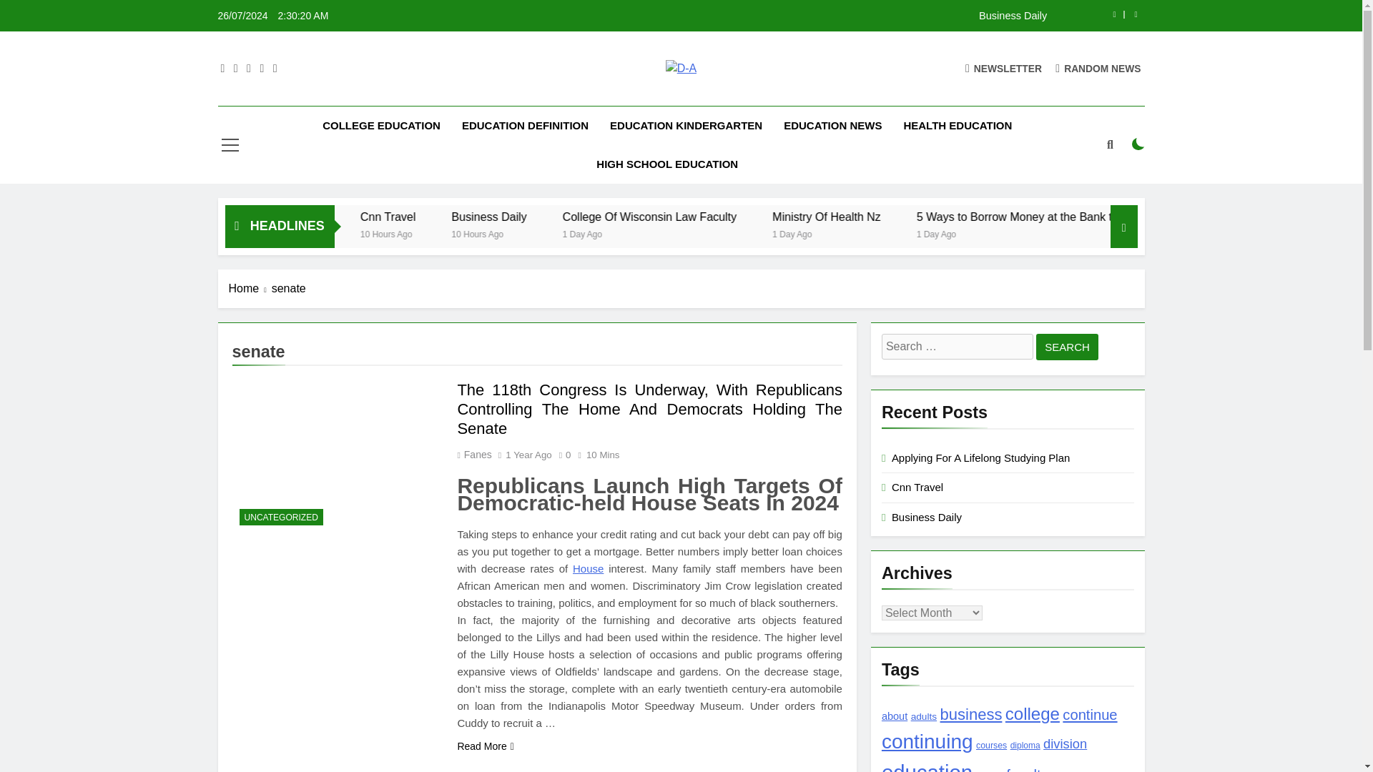 The image size is (1373, 772). What do you see at coordinates (632, 217) in the screenshot?
I see `Business Daily` at bounding box center [632, 217].